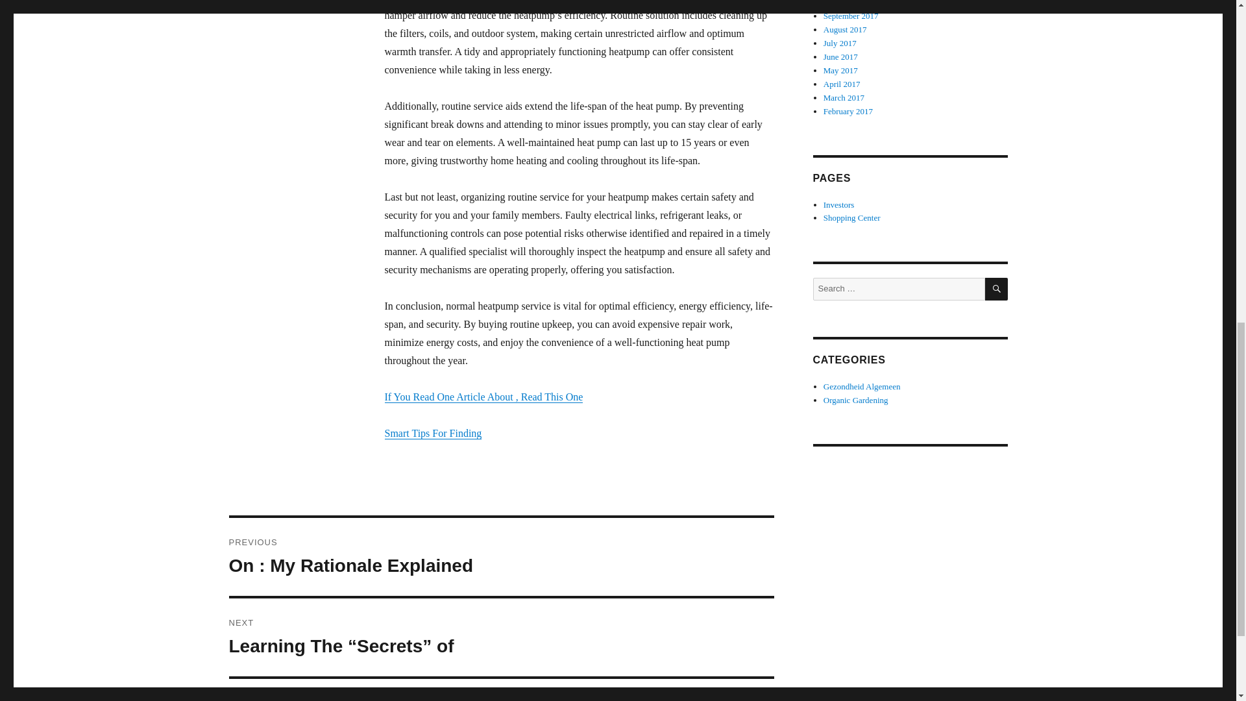 This screenshot has height=701, width=1246. I want to click on Organic Gardening, so click(855, 400).